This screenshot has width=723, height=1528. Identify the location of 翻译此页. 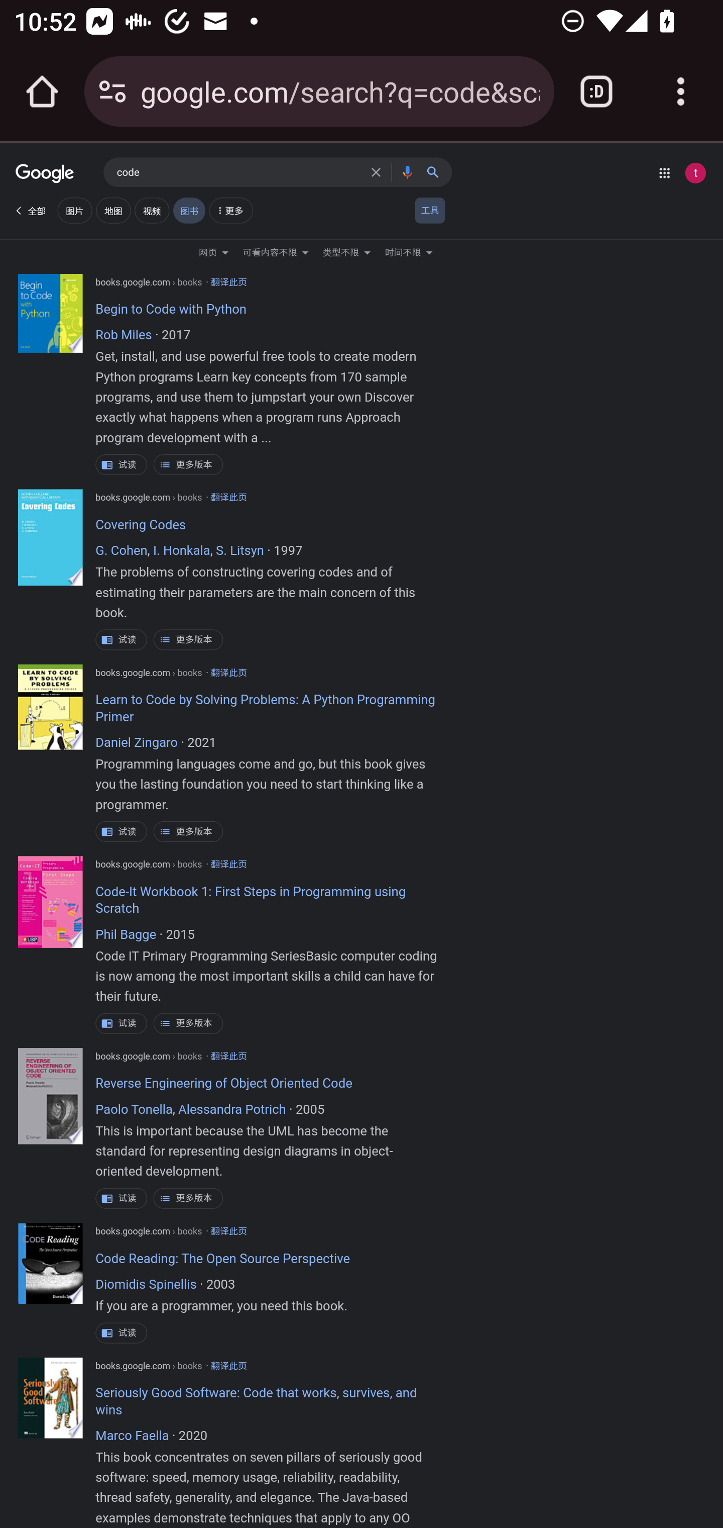
(229, 1366).